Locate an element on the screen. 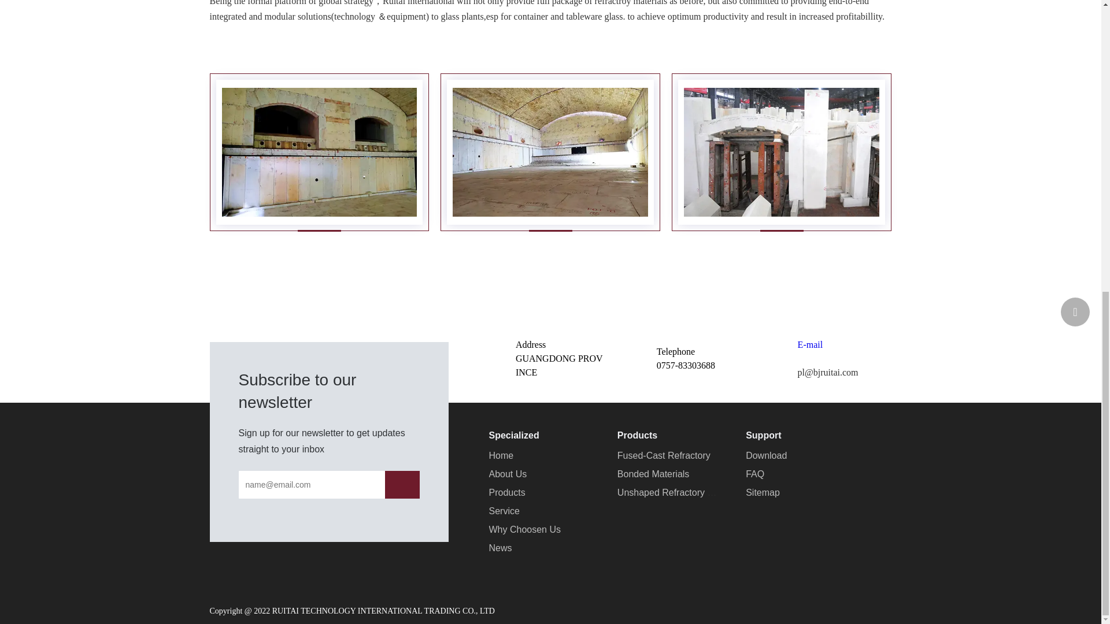 This screenshot has width=1110, height=624. E-mail is located at coordinates (811, 344).